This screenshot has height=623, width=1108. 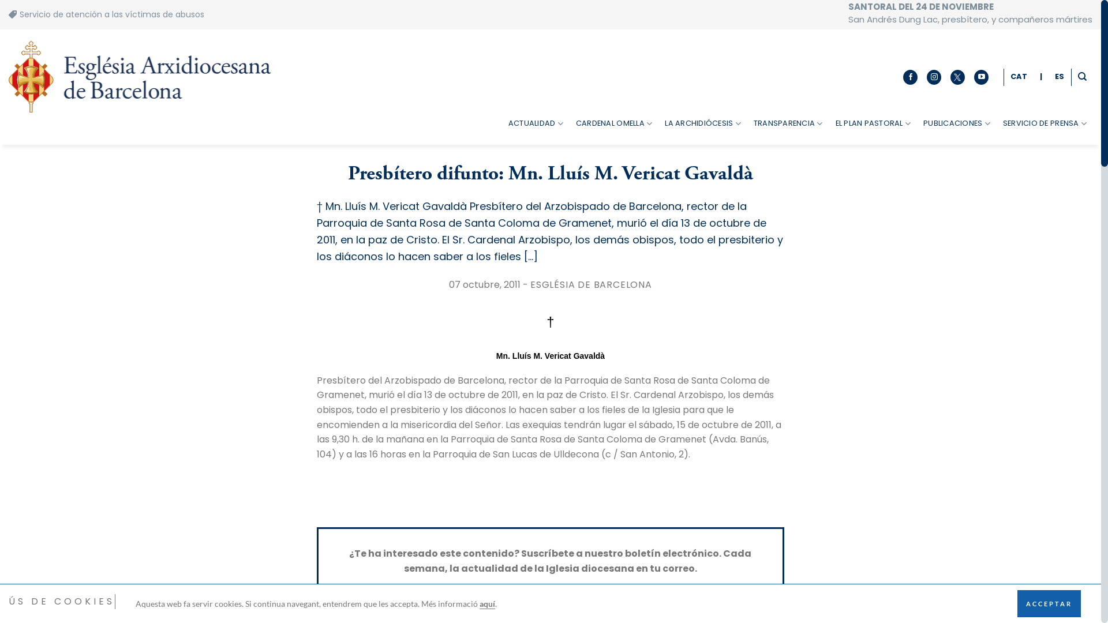 I want to click on ACTUALIDAD, so click(x=536, y=123).